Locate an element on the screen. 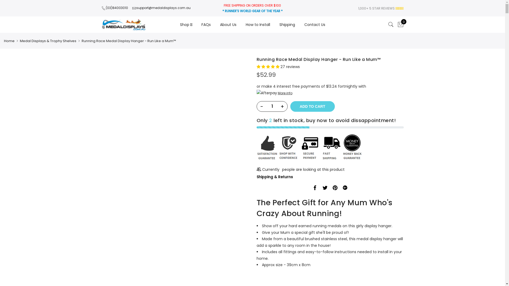 Image resolution: width=509 pixels, height=286 pixels. - is located at coordinates (262, 106).